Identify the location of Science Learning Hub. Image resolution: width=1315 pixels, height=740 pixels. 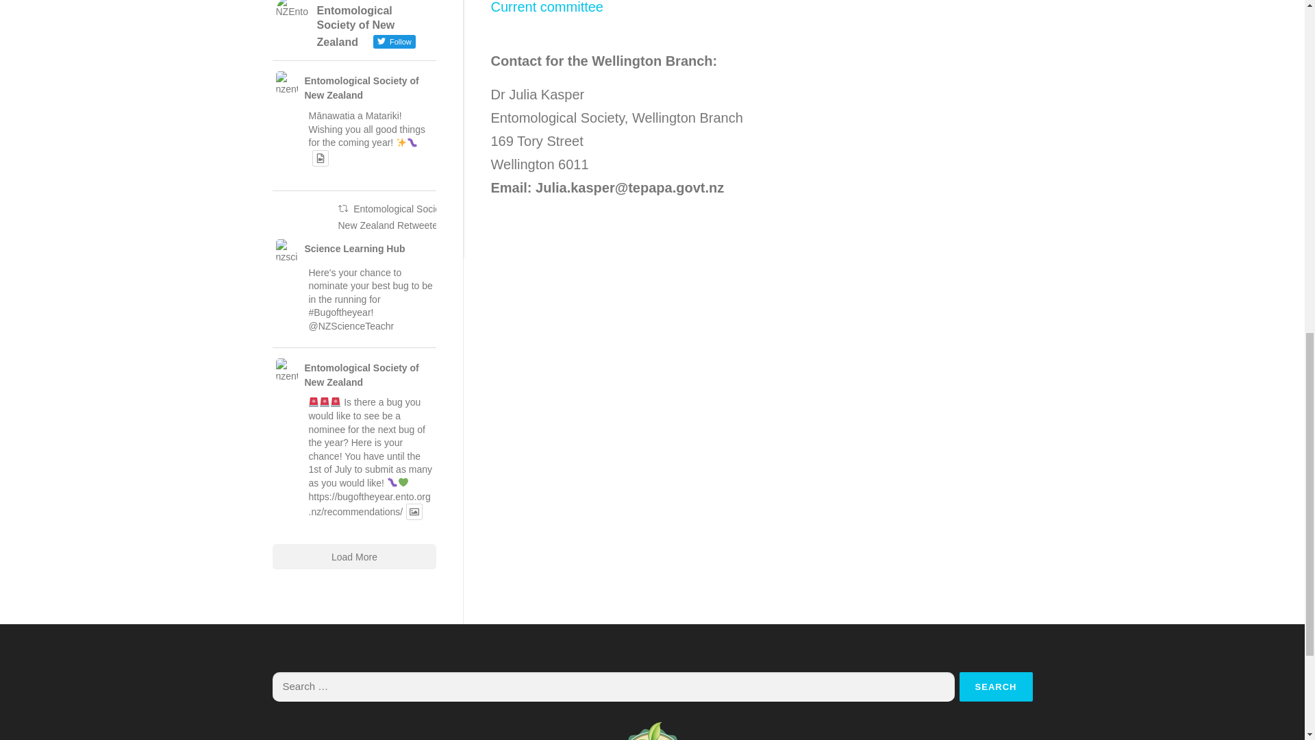
(354, 249).